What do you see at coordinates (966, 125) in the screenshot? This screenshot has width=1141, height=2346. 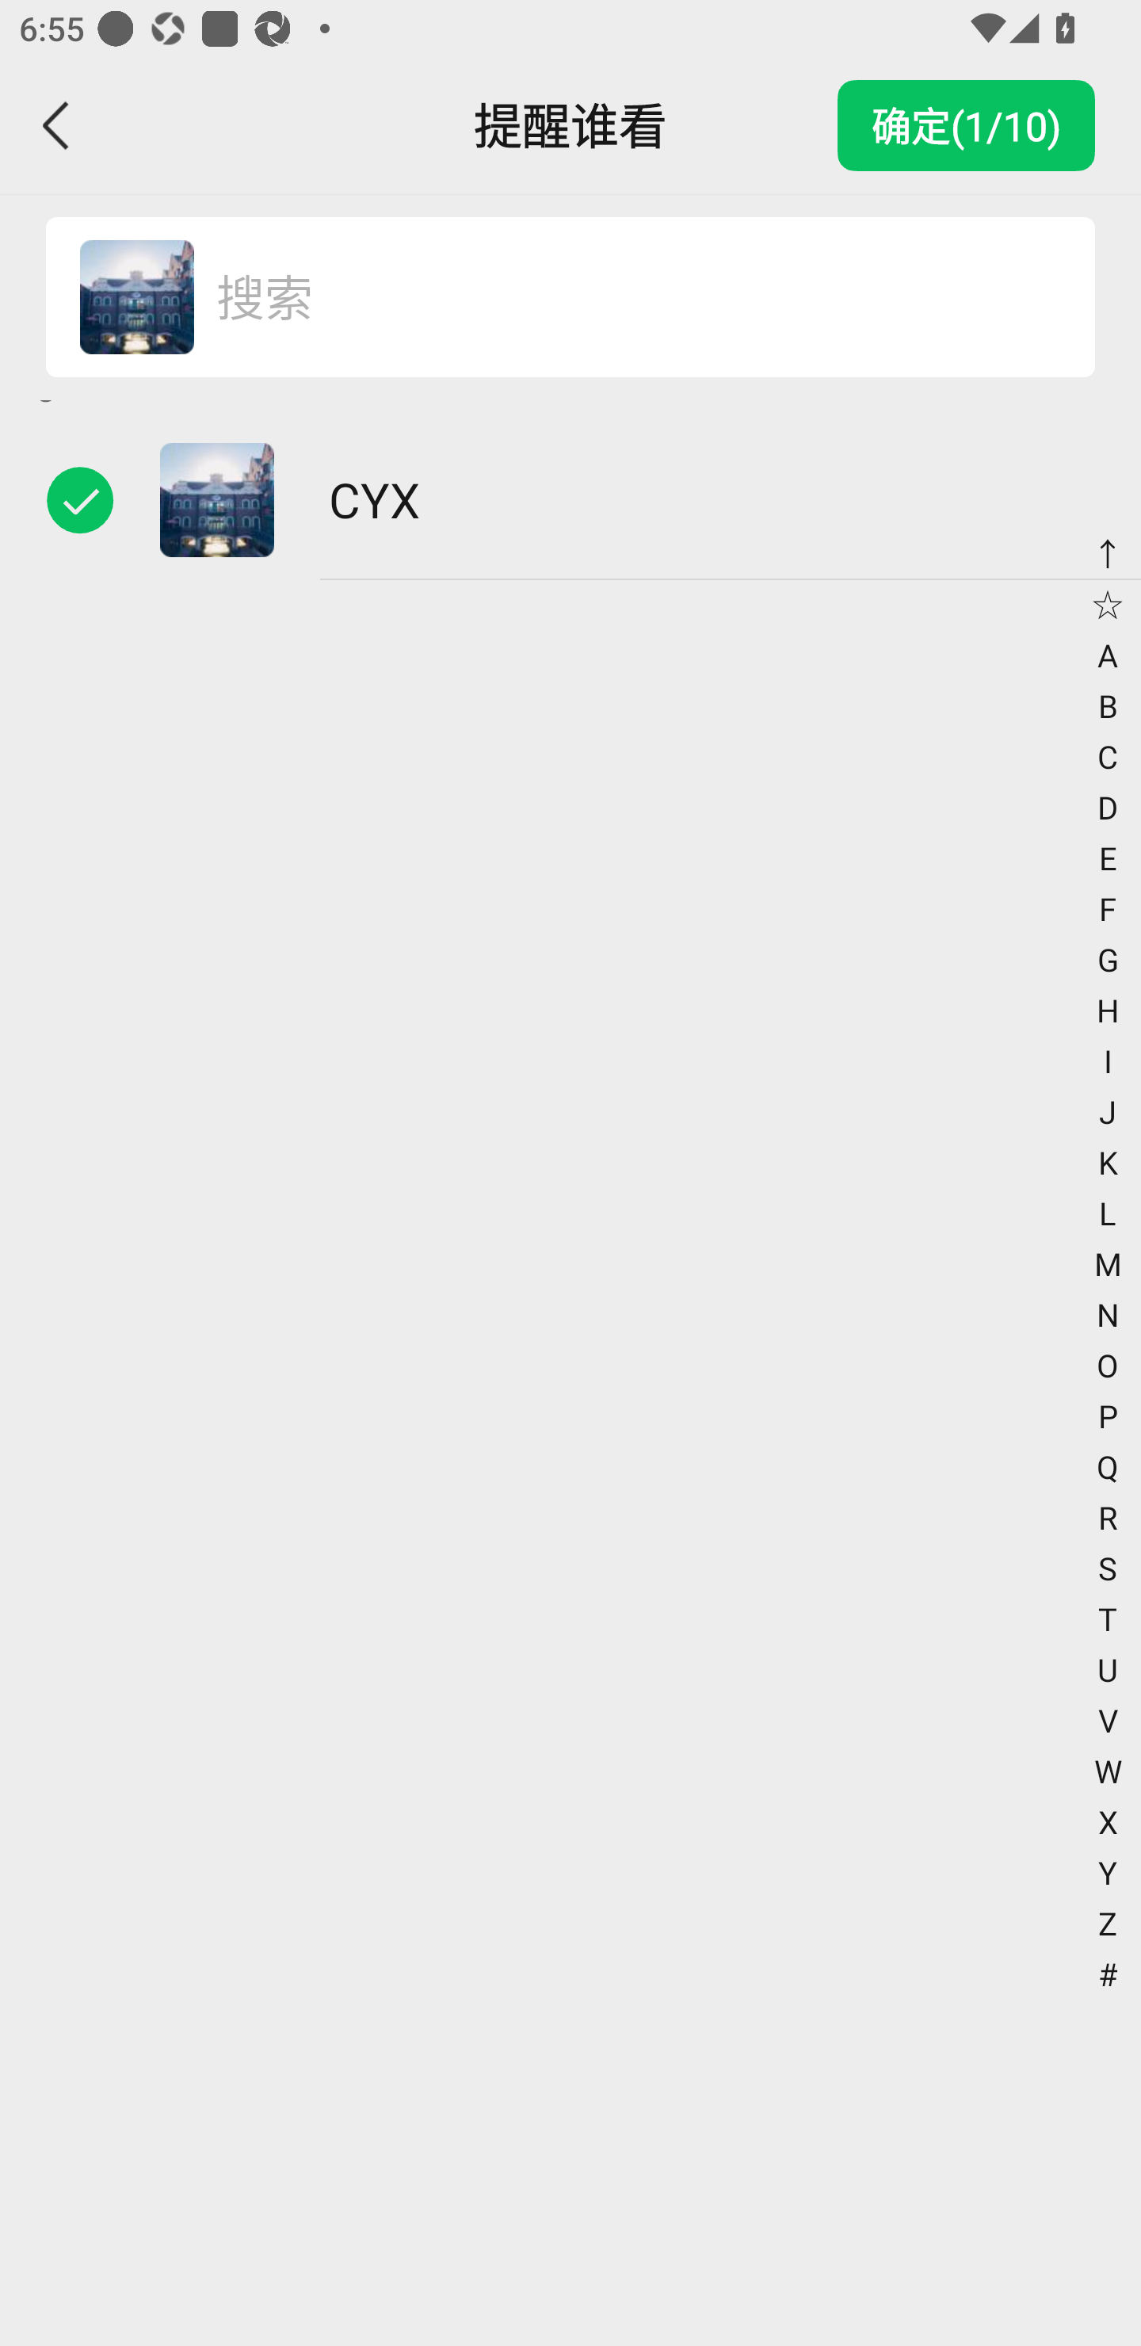 I see `确定(1/10)` at bounding box center [966, 125].